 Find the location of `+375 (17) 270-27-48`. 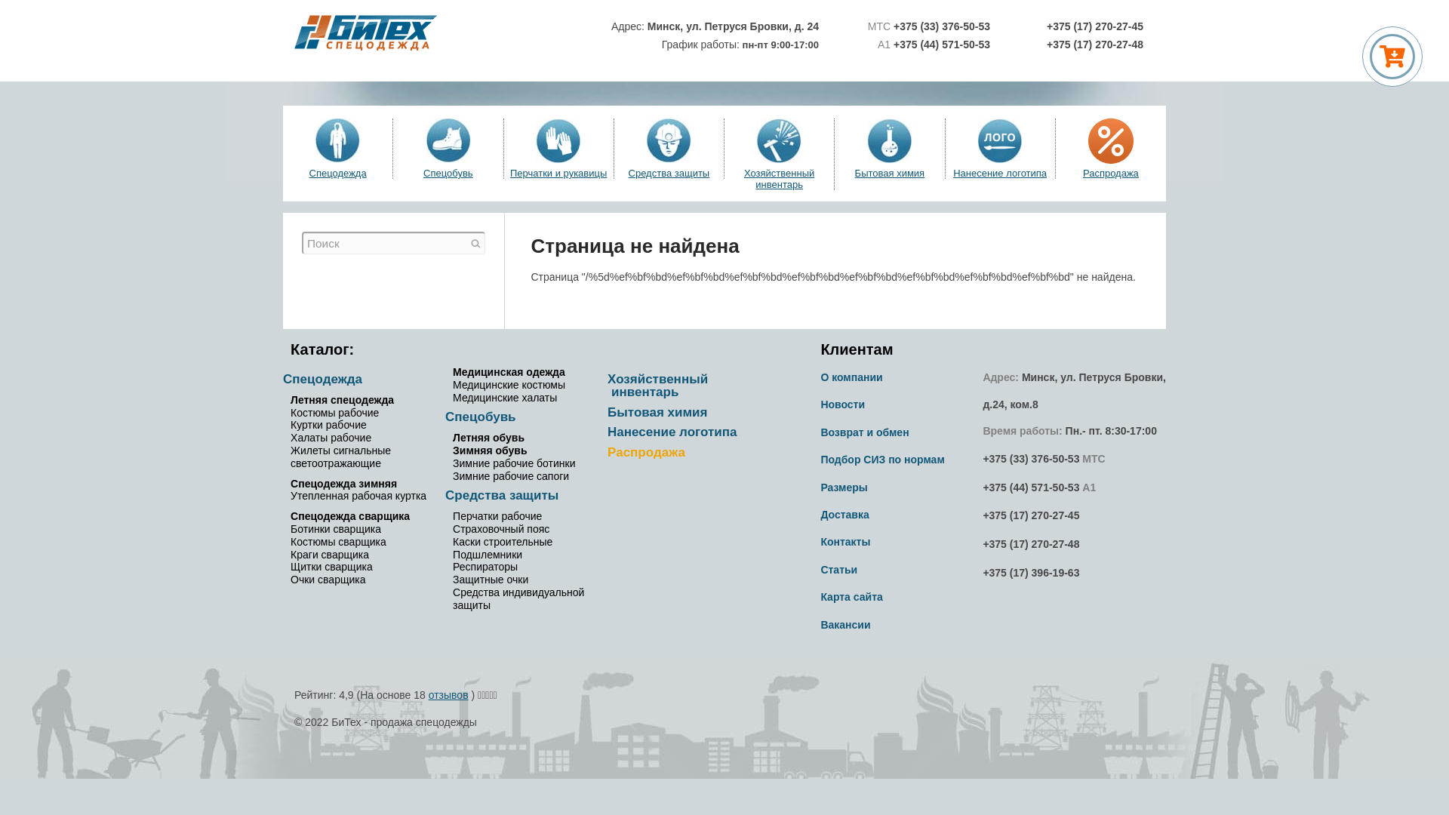

+375 (17) 270-27-48 is located at coordinates (1031, 544).